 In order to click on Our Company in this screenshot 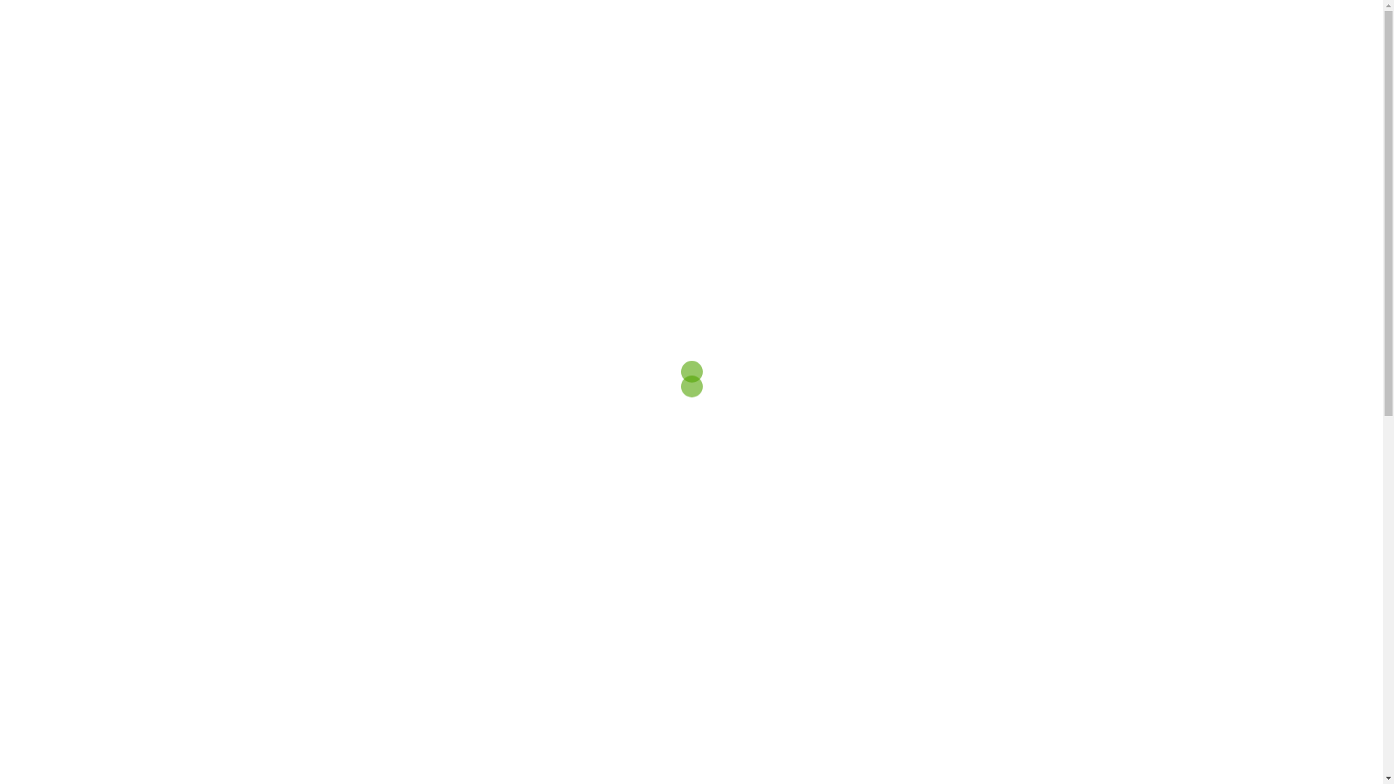, I will do `click(860, 23)`.